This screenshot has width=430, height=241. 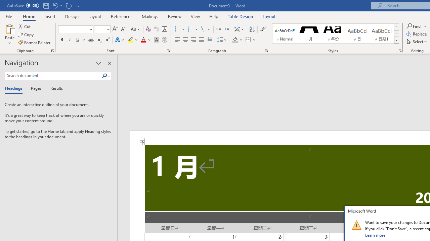 I want to click on Text Effects and Typography, so click(x=120, y=40).